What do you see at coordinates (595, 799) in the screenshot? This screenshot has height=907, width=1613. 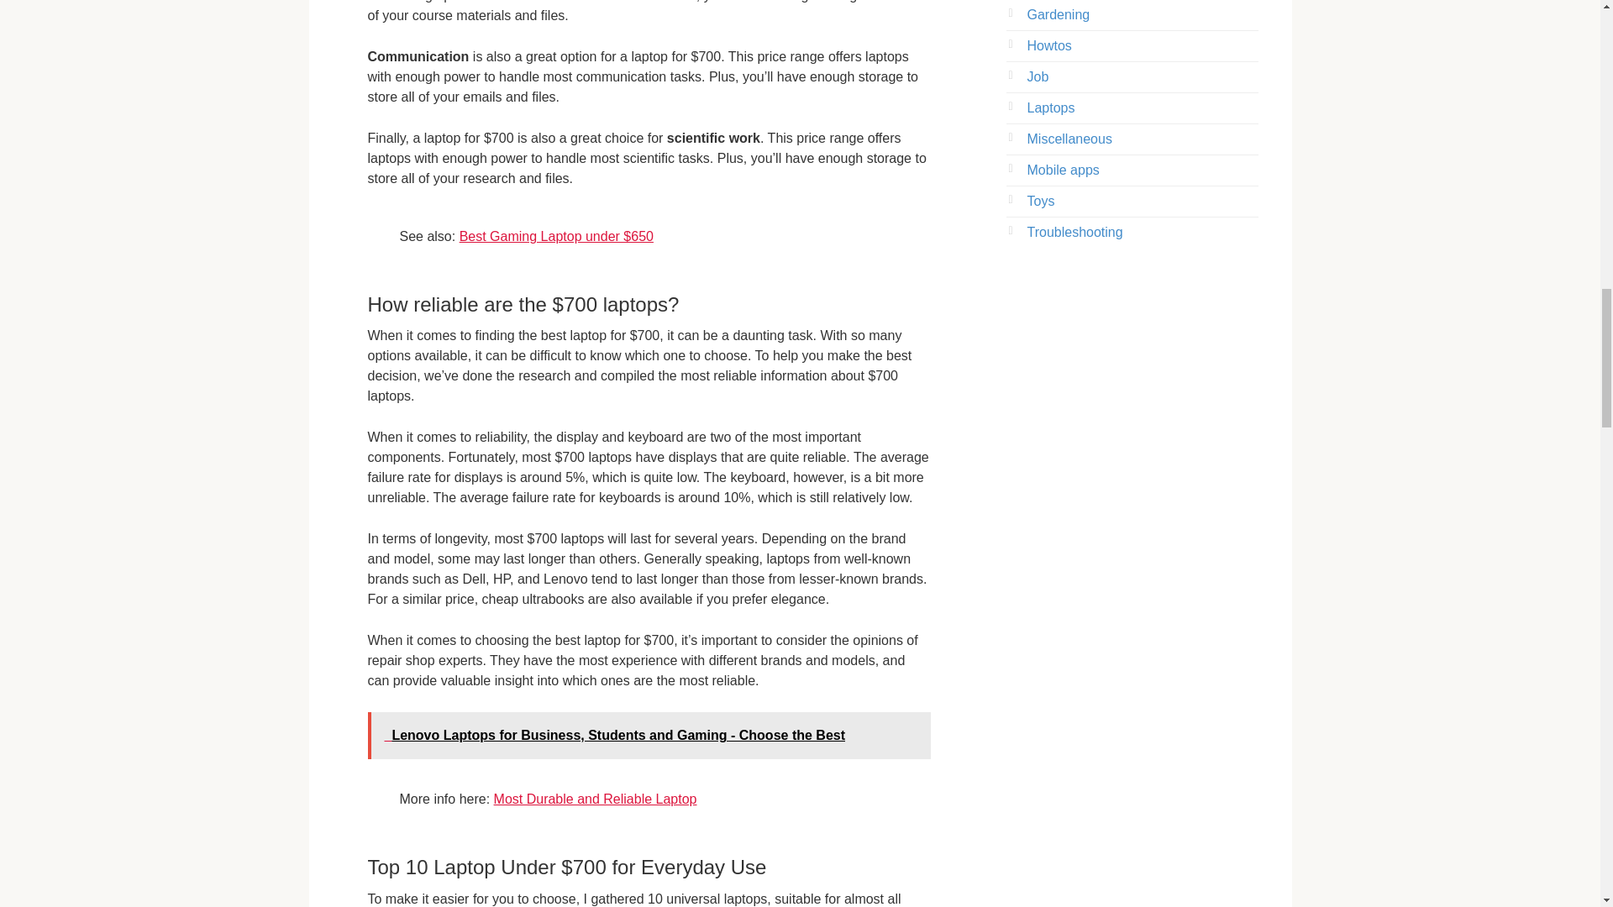 I see `Most Durable and Reliable Laptop` at bounding box center [595, 799].